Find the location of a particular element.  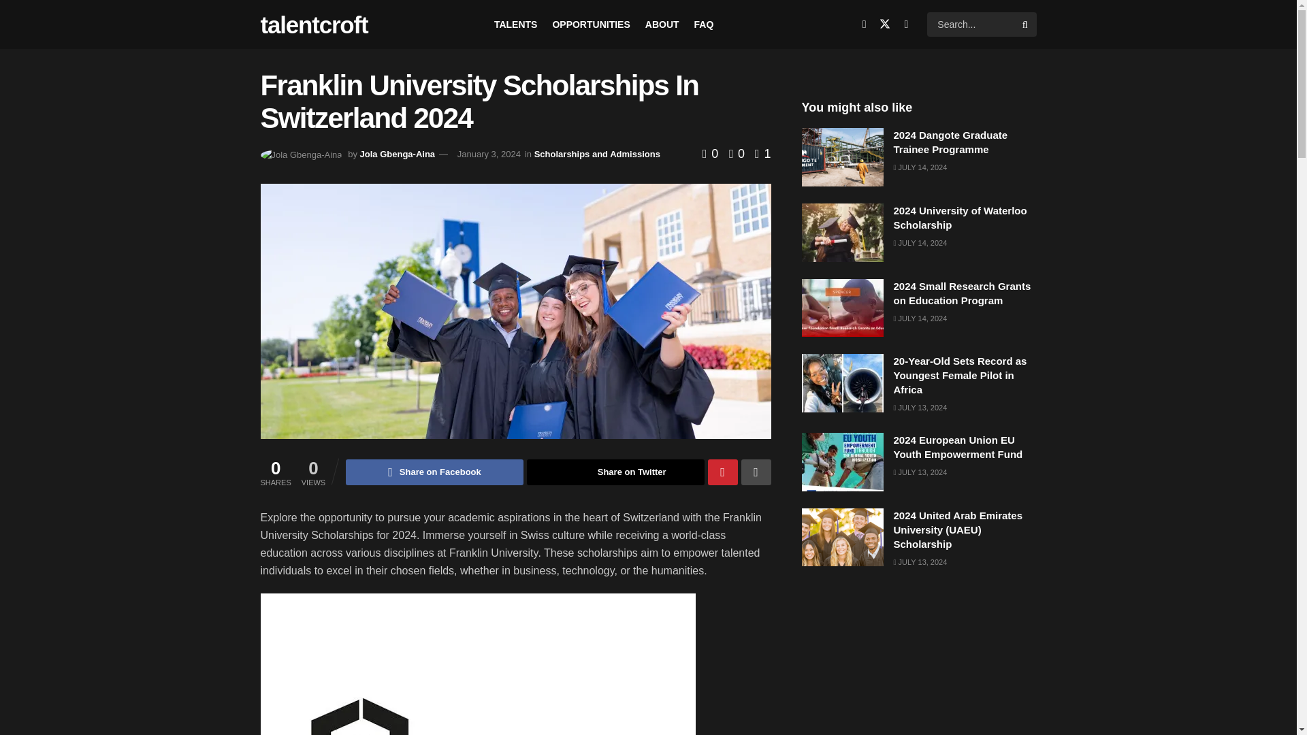

Share on Facebook is located at coordinates (434, 472).